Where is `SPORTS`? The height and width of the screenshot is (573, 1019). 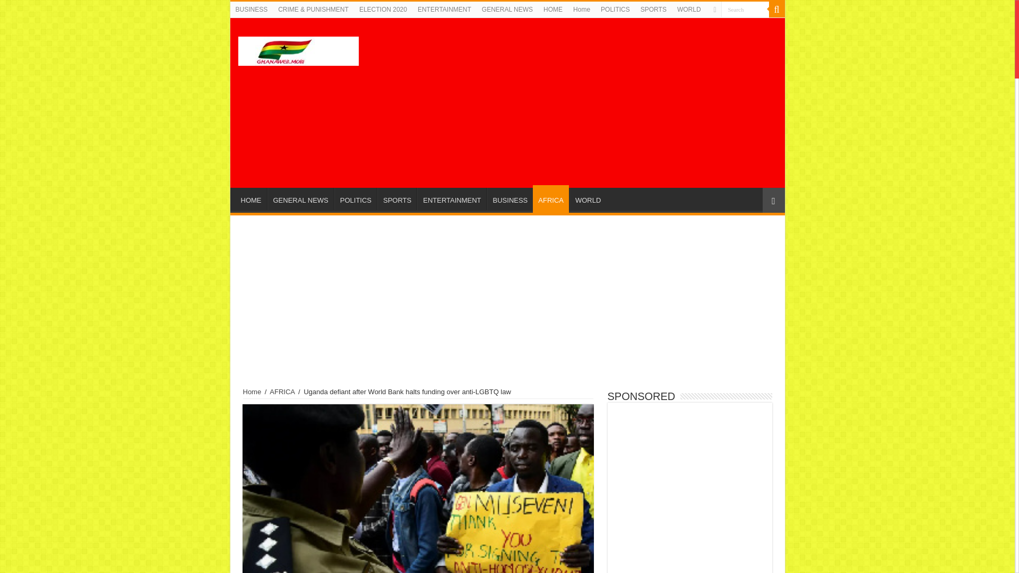 SPORTS is located at coordinates (653, 10).